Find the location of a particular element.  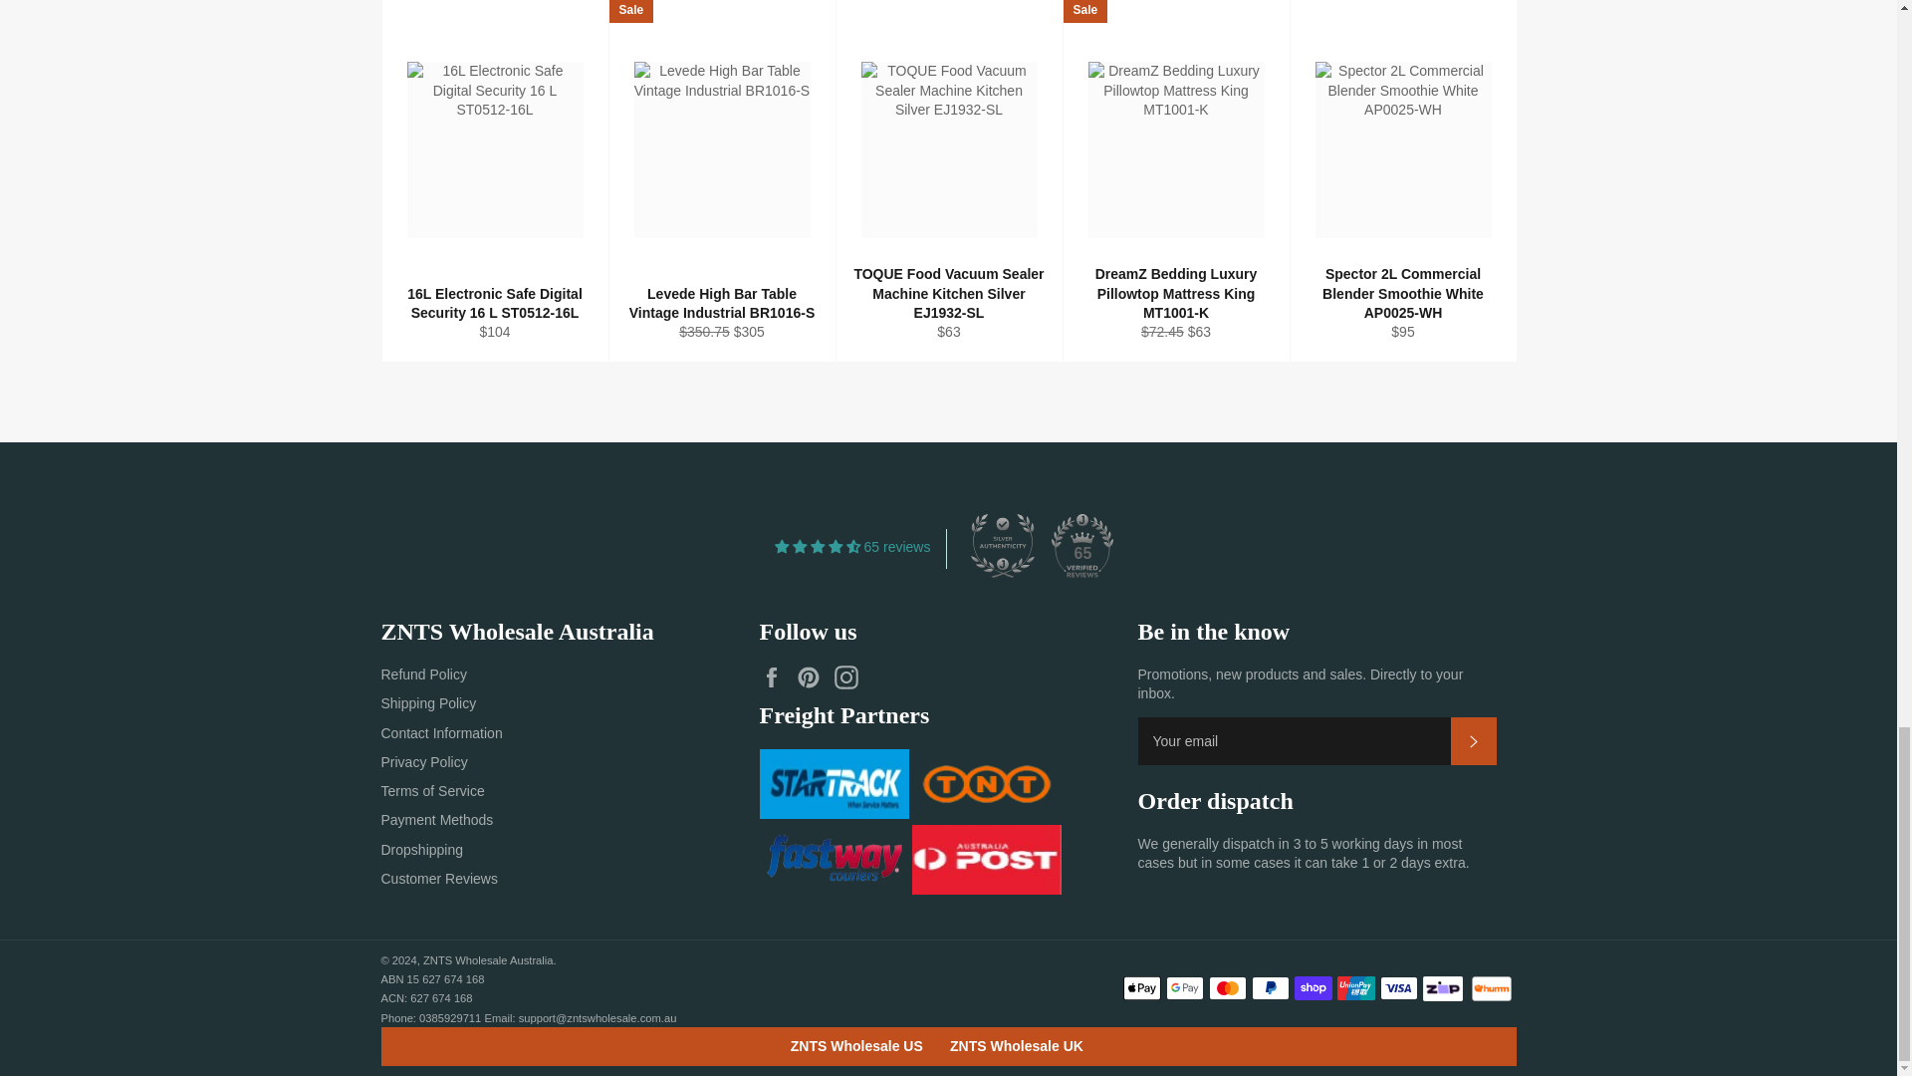

ZNTS Wholesale Australia on Pinterest is located at coordinates (813, 677).